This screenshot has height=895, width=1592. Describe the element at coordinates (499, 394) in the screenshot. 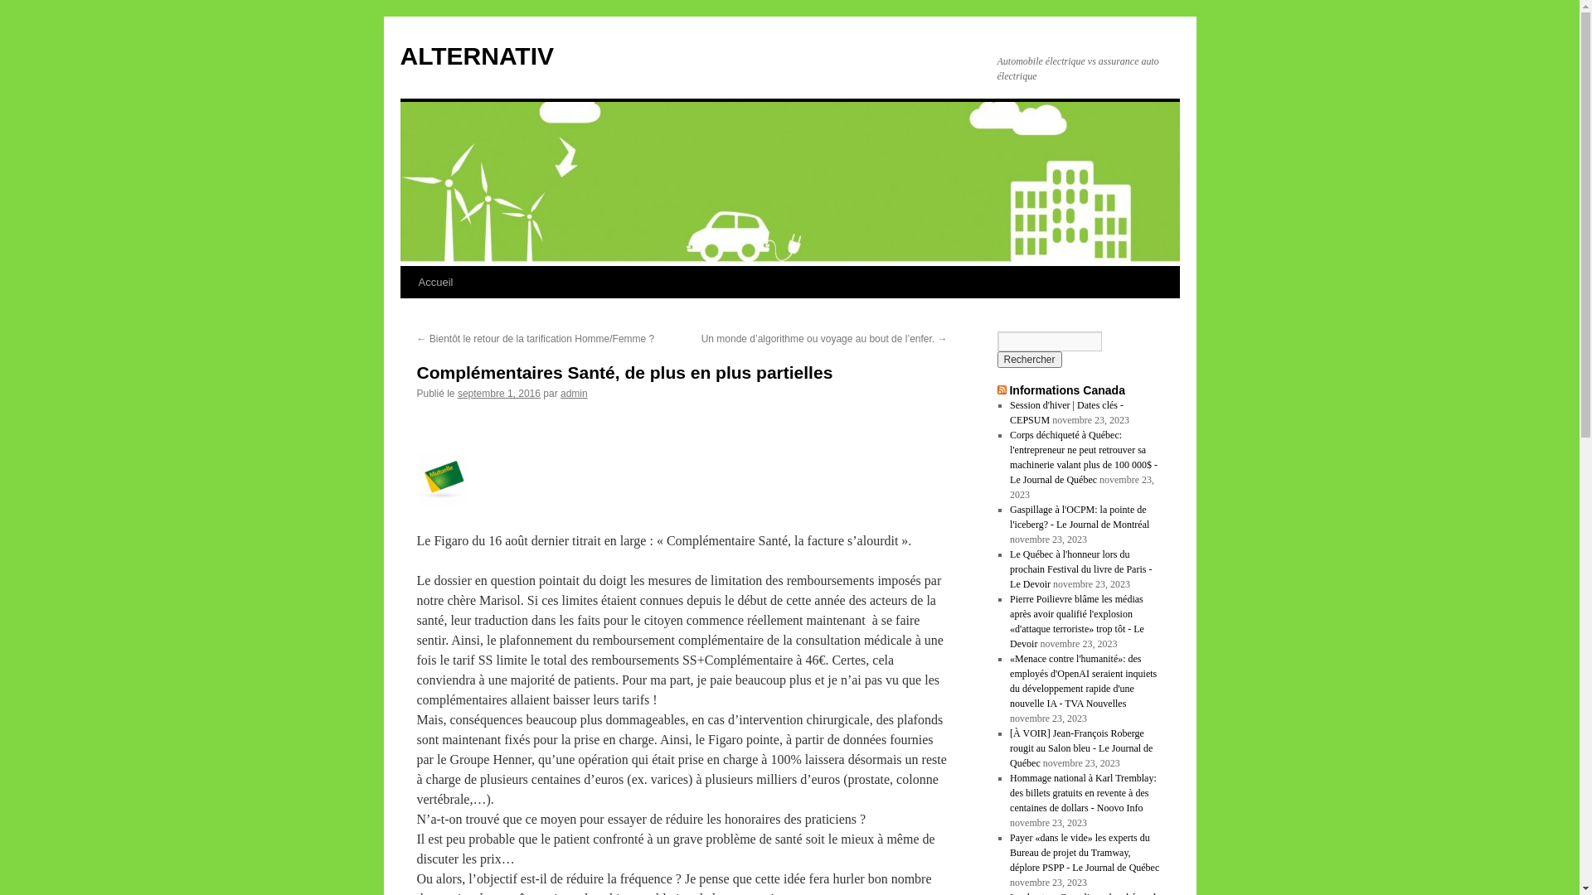

I see `septembre 1, 2016` at that location.